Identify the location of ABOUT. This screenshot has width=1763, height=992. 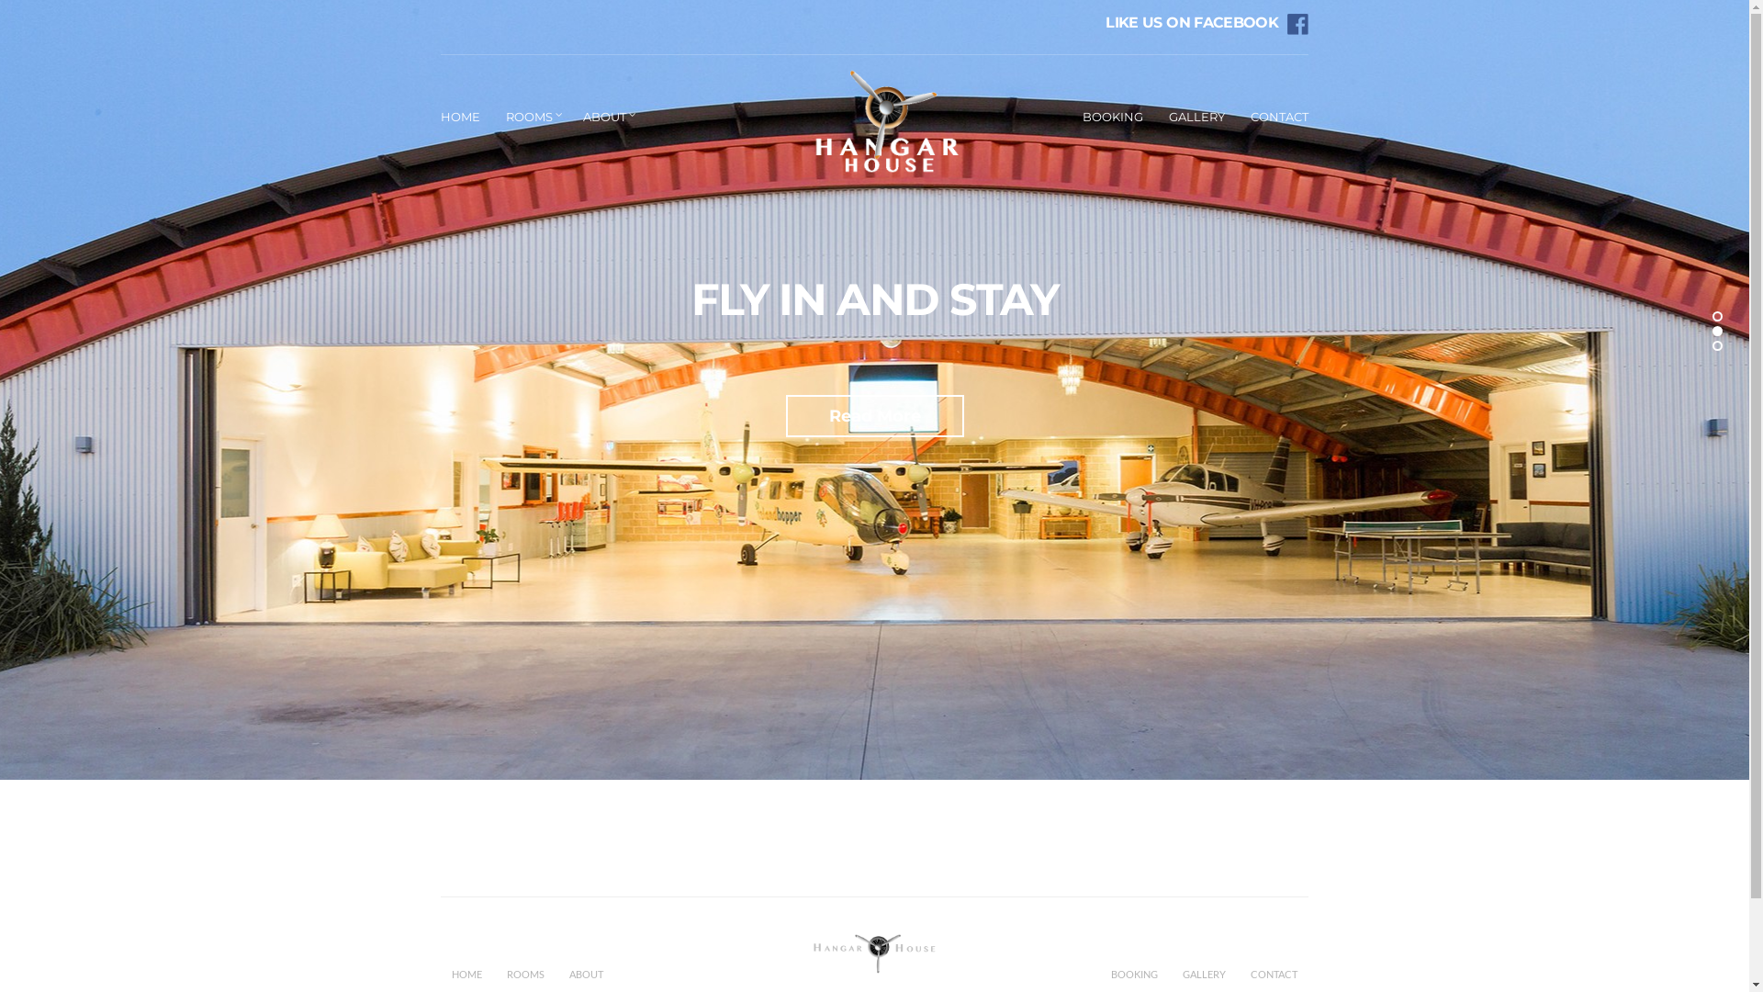
(607, 119).